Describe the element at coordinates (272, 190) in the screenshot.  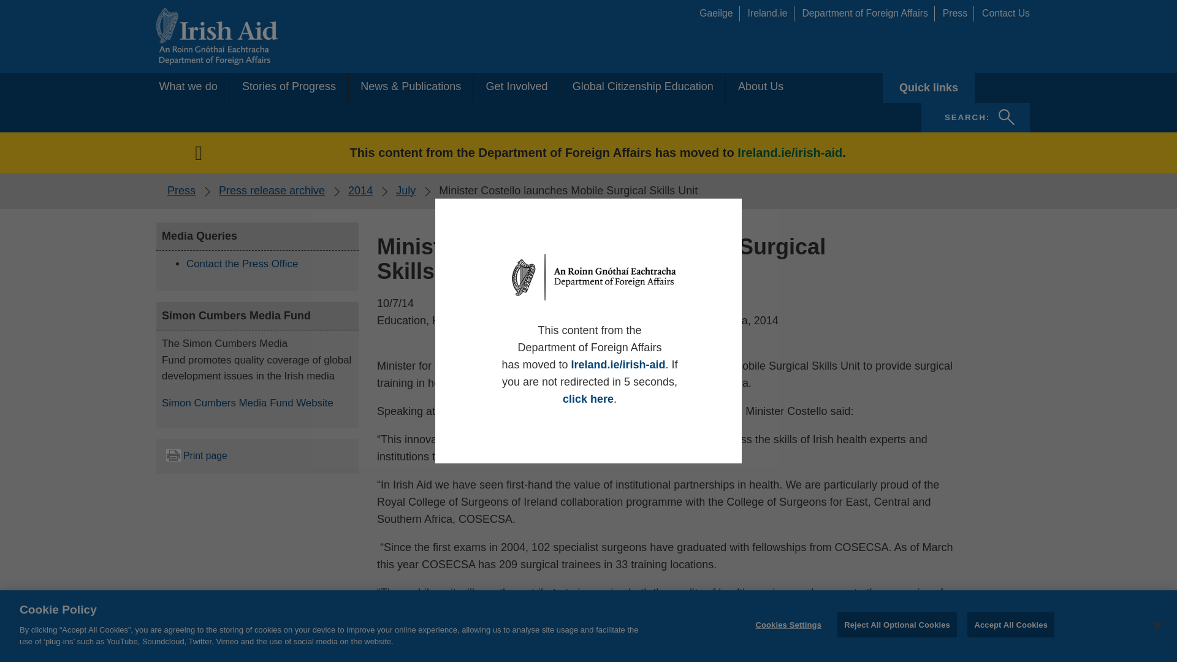
I see `Department of Foreign Affairs` at that location.